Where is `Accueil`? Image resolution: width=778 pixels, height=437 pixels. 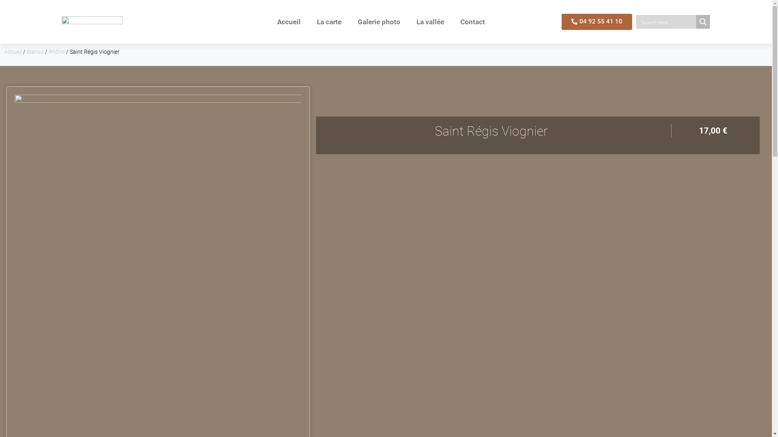
Accueil is located at coordinates (289, 22).